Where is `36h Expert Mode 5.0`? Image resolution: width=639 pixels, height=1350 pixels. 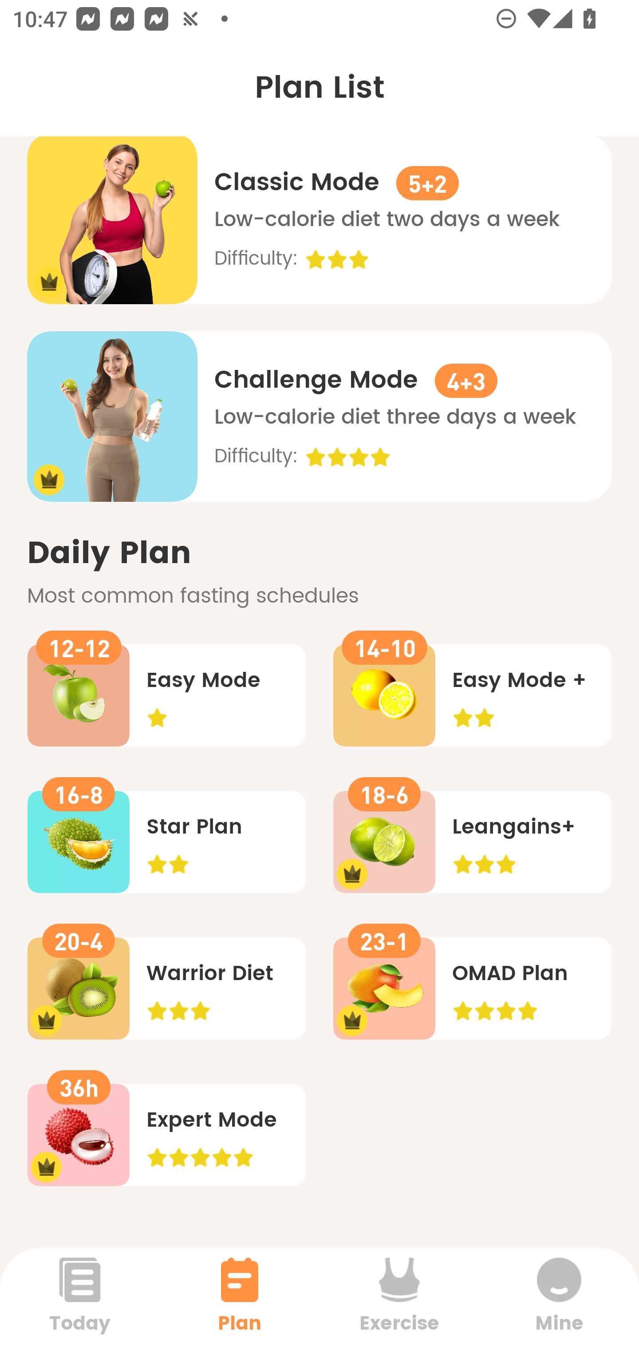 36h Expert Mode 5.0 is located at coordinates (166, 1135).